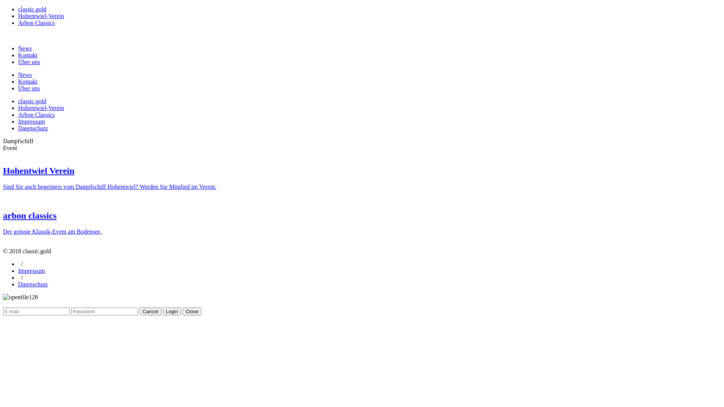  What do you see at coordinates (32, 271) in the screenshot?
I see `Impressum` at bounding box center [32, 271].